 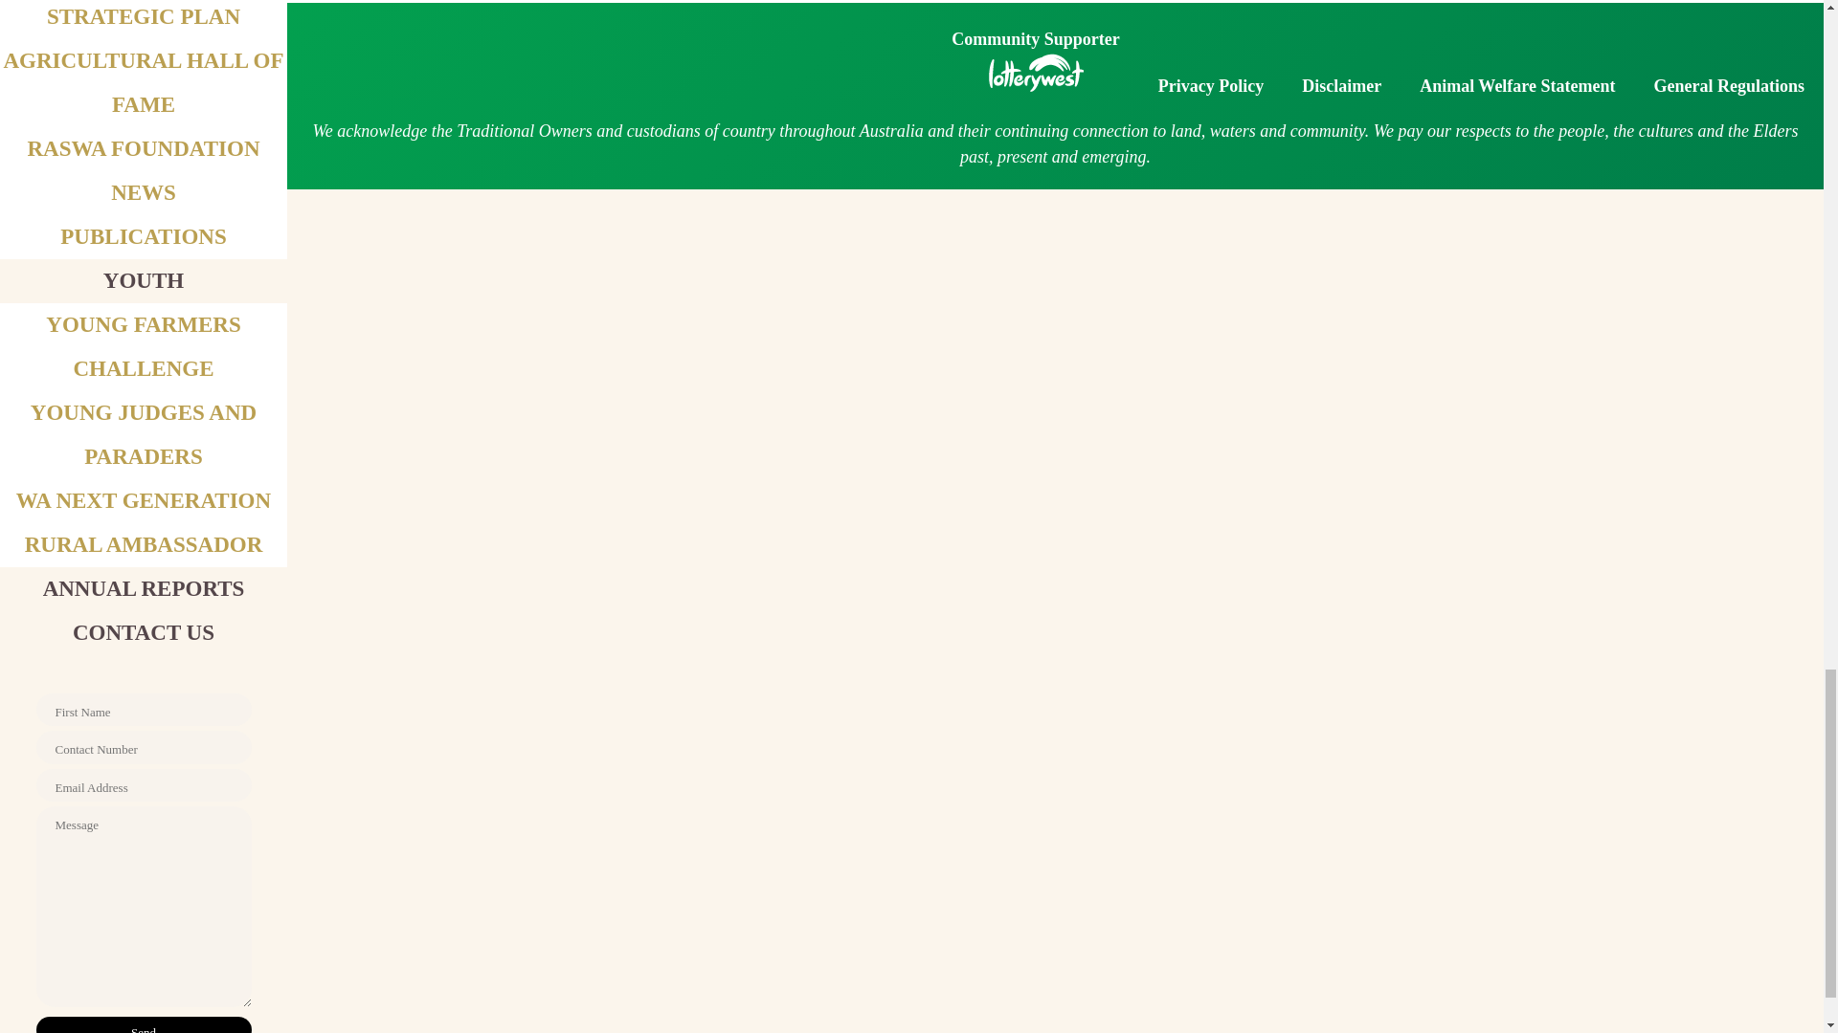 I want to click on YOUTH, so click(x=144, y=279).